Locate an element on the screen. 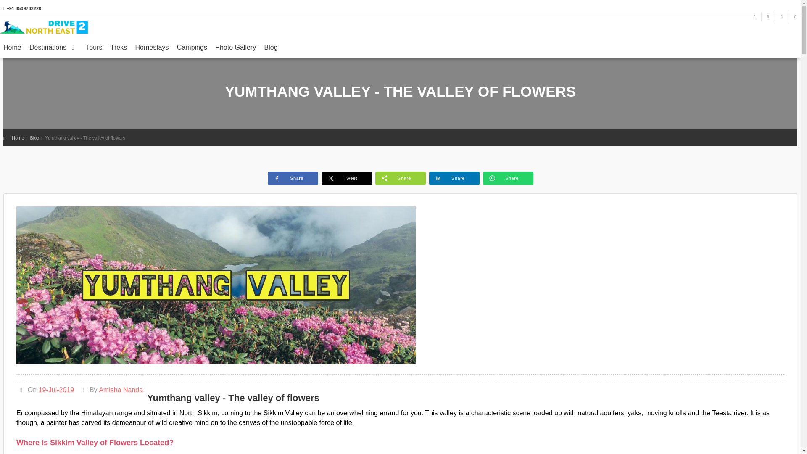 This screenshot has width=807, height=454. Blog is located at coordinates (34, 137).